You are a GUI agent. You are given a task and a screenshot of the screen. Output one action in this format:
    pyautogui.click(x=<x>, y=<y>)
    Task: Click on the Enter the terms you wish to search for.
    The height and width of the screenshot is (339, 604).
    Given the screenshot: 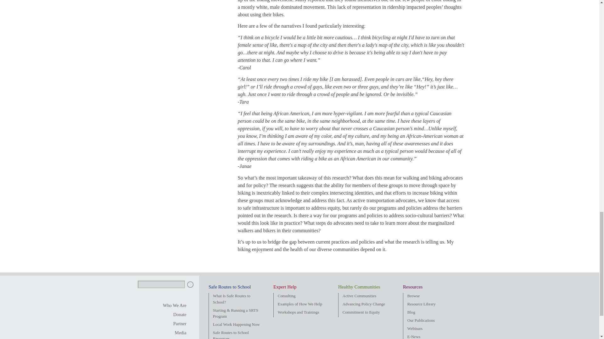 What is the action you would take?
    pyautogui.click(x=161, y=284)
    